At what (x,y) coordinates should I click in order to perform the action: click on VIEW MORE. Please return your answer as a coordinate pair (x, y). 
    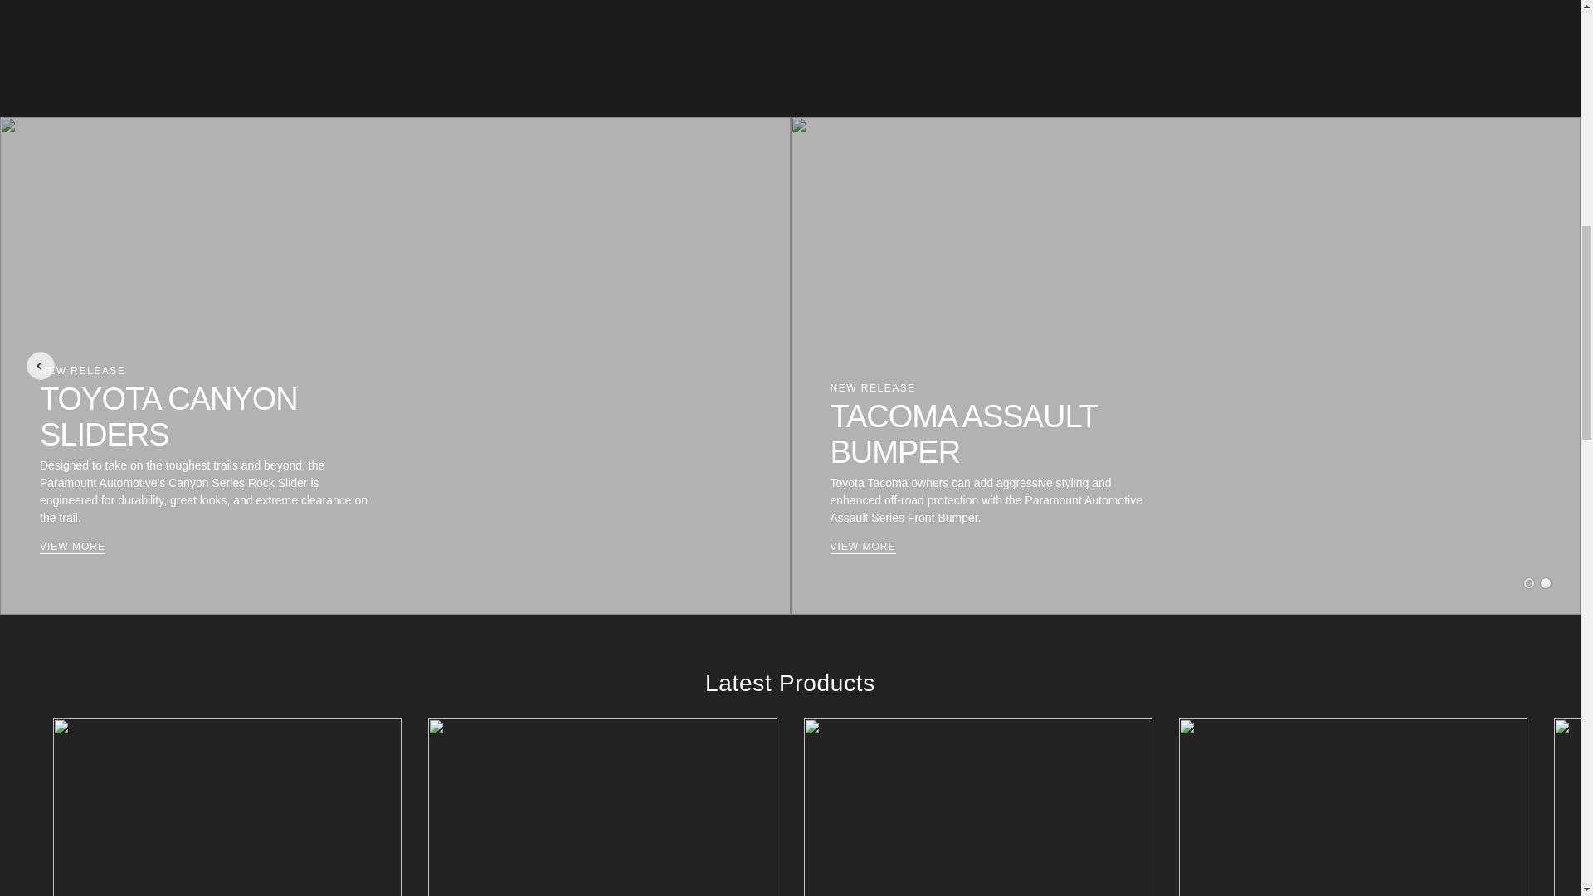
    Looking at the image, I should click on (72, 548).